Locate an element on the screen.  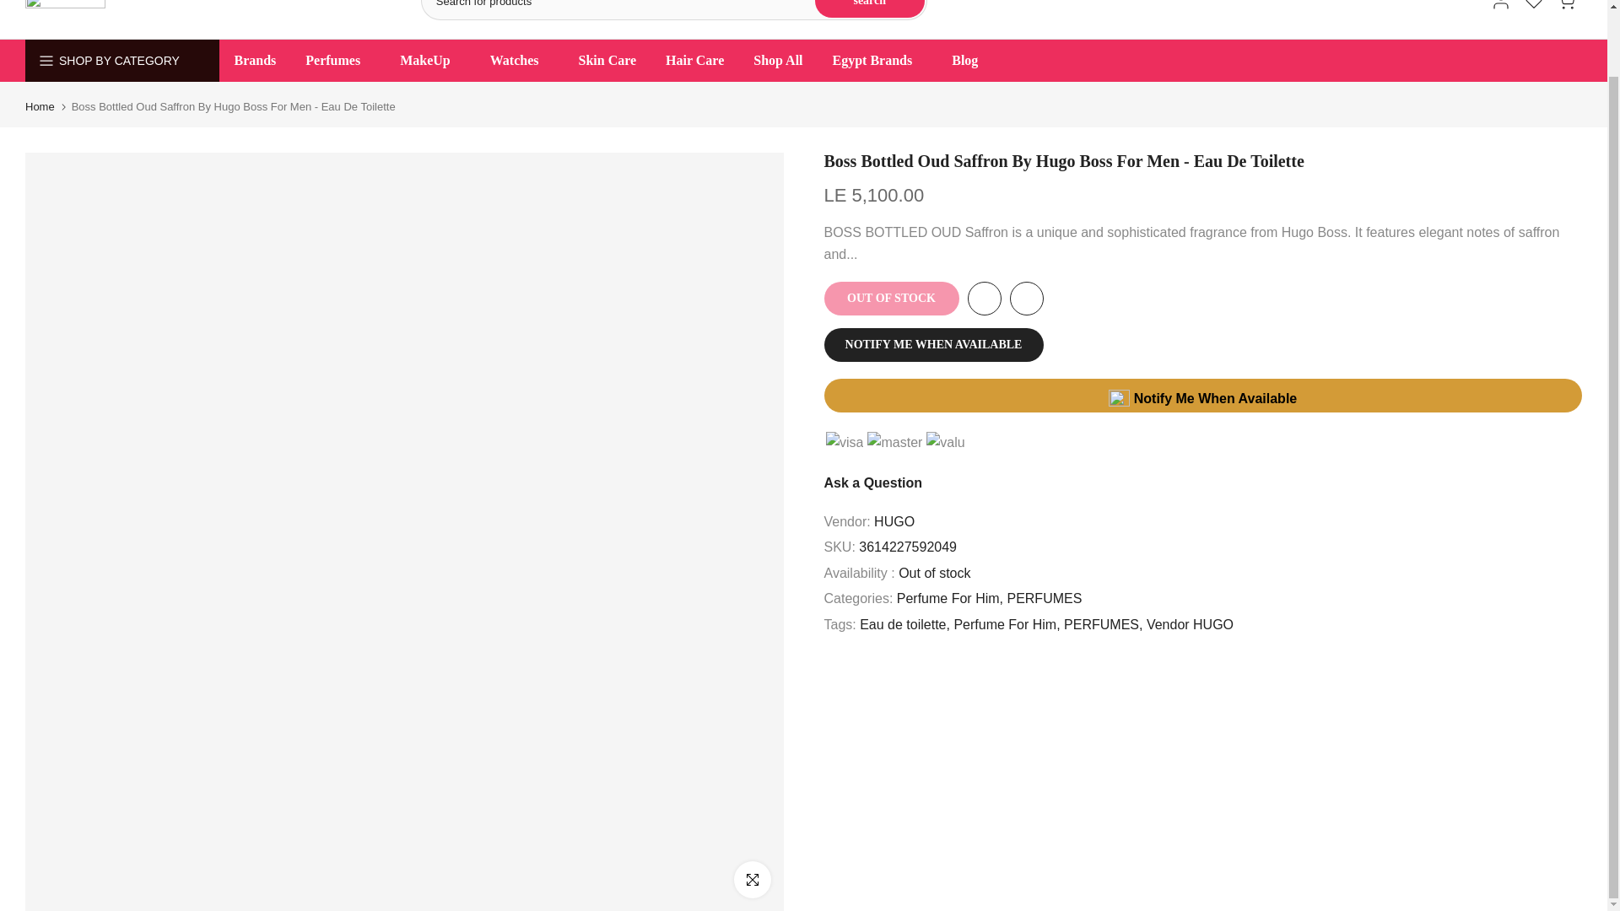
Blog is located at coordinates (965, 61).